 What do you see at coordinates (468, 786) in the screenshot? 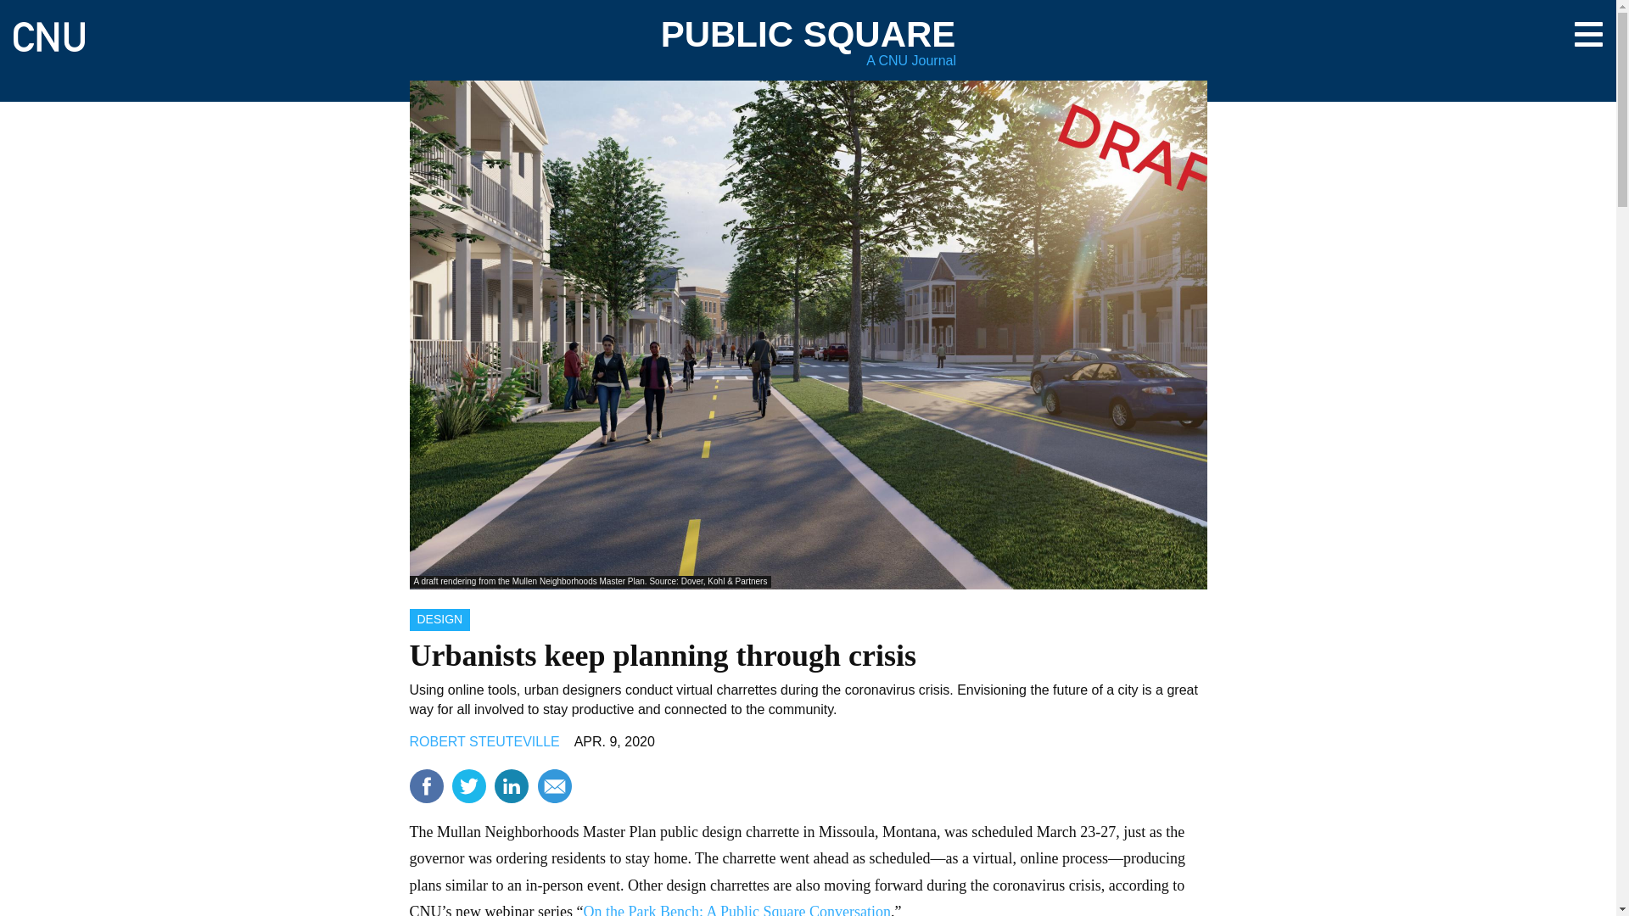
I see `Twitter` at bounding box center [468, 786].